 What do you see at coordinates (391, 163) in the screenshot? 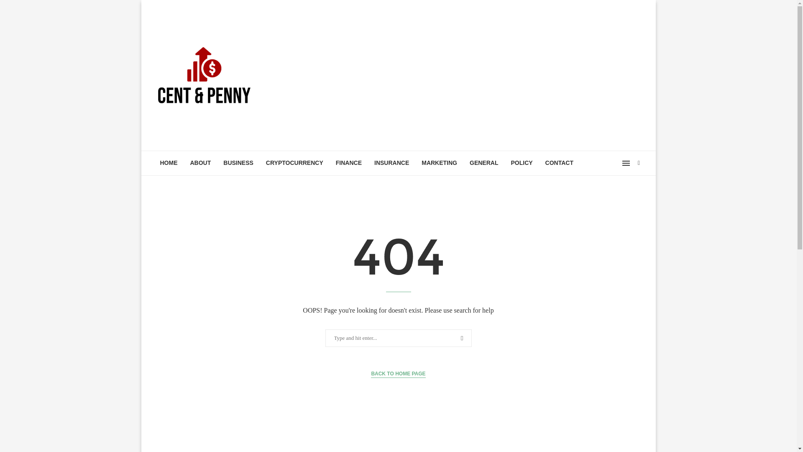
I see `INSURANCE` at bounding box center [391, 163].